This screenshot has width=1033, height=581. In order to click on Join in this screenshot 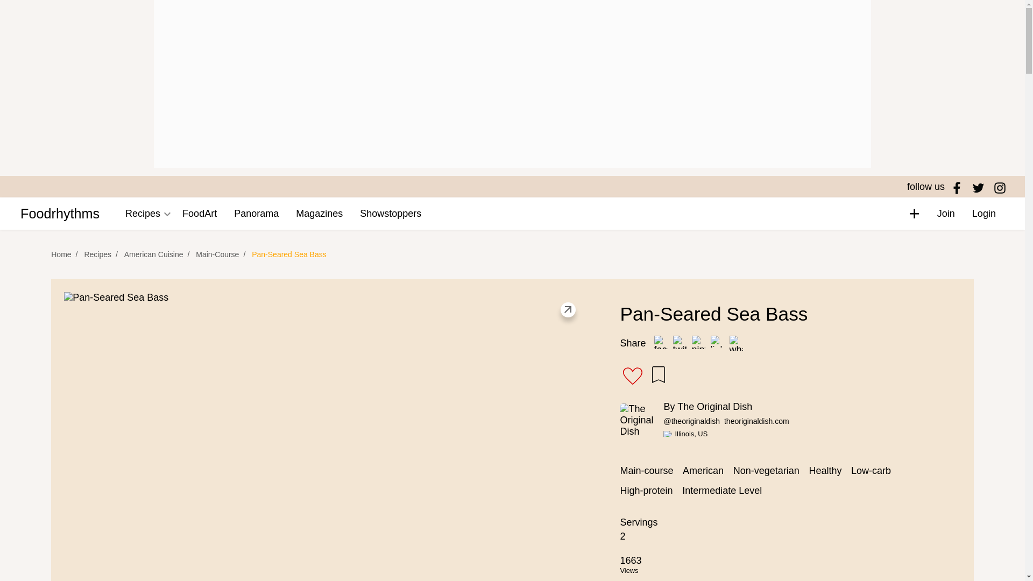, I will do `click(946, 213)`.